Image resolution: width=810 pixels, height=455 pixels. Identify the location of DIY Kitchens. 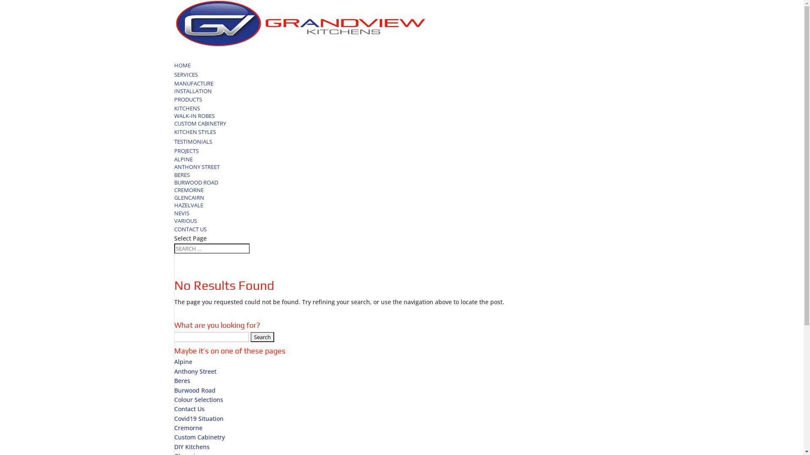
(192, 447).